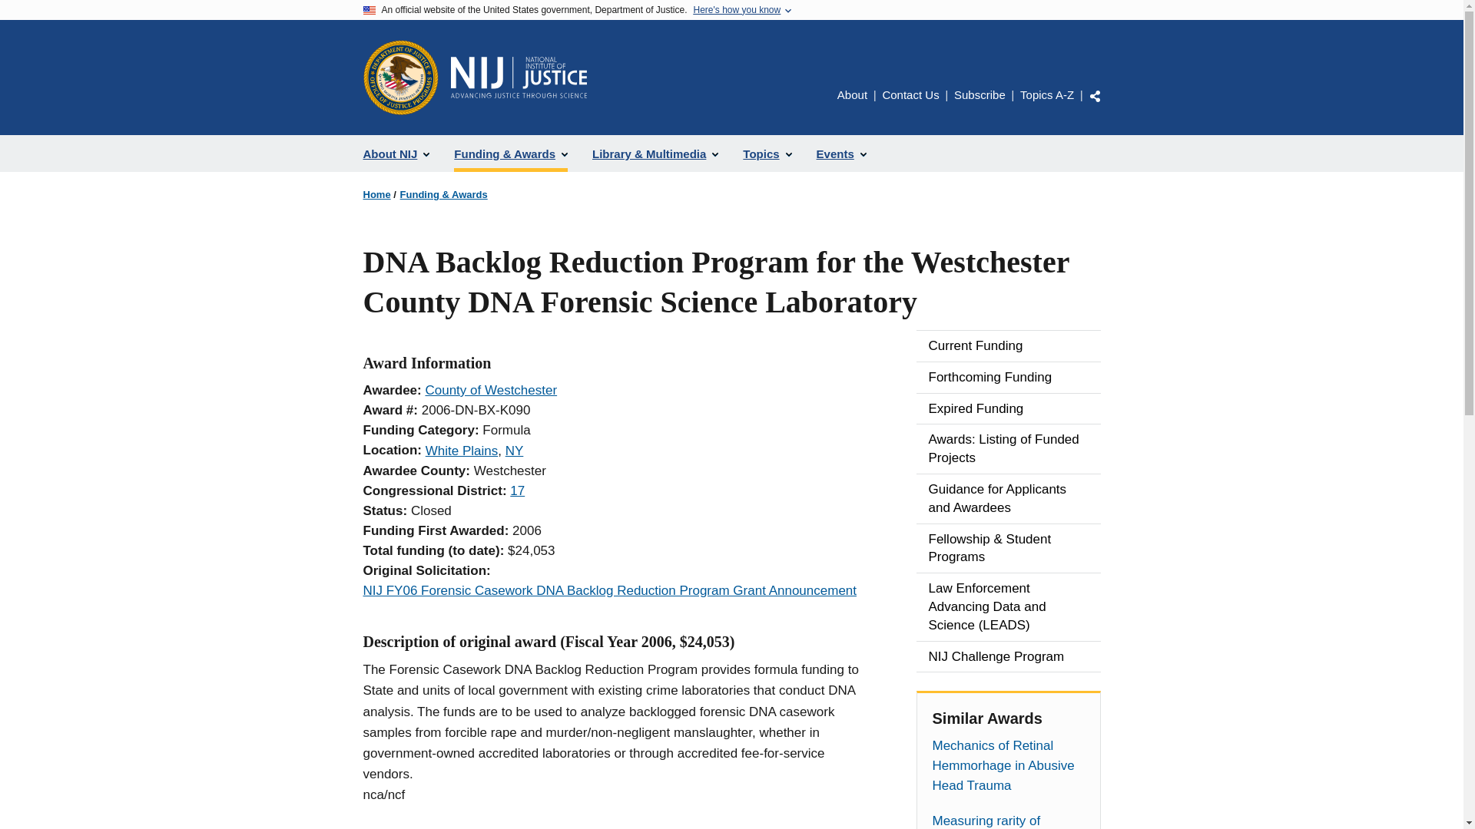 Image resolution: width=1475 pixels, height=829 pixels. What do you see at coordinates (1008, 377) in the screenshot?
I see `Forthcoming Funding` at bounding box center [1008, 377].